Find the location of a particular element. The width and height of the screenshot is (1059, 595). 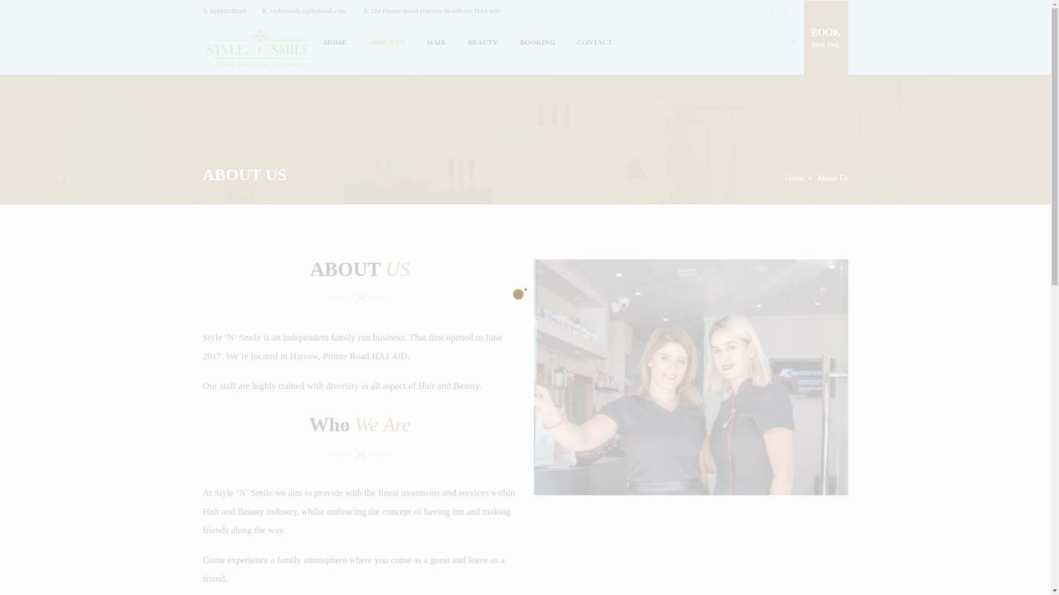

BOOK ONLINE is located at coordinates (826, 39).